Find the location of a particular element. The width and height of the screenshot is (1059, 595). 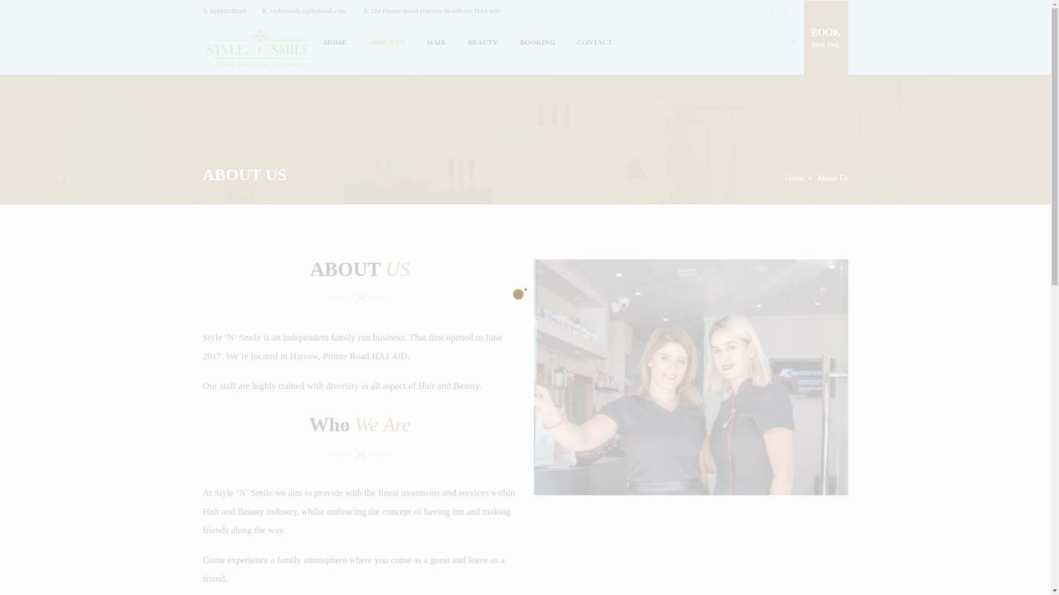

BOOK ONLINE is located at coordinates (826, 39).